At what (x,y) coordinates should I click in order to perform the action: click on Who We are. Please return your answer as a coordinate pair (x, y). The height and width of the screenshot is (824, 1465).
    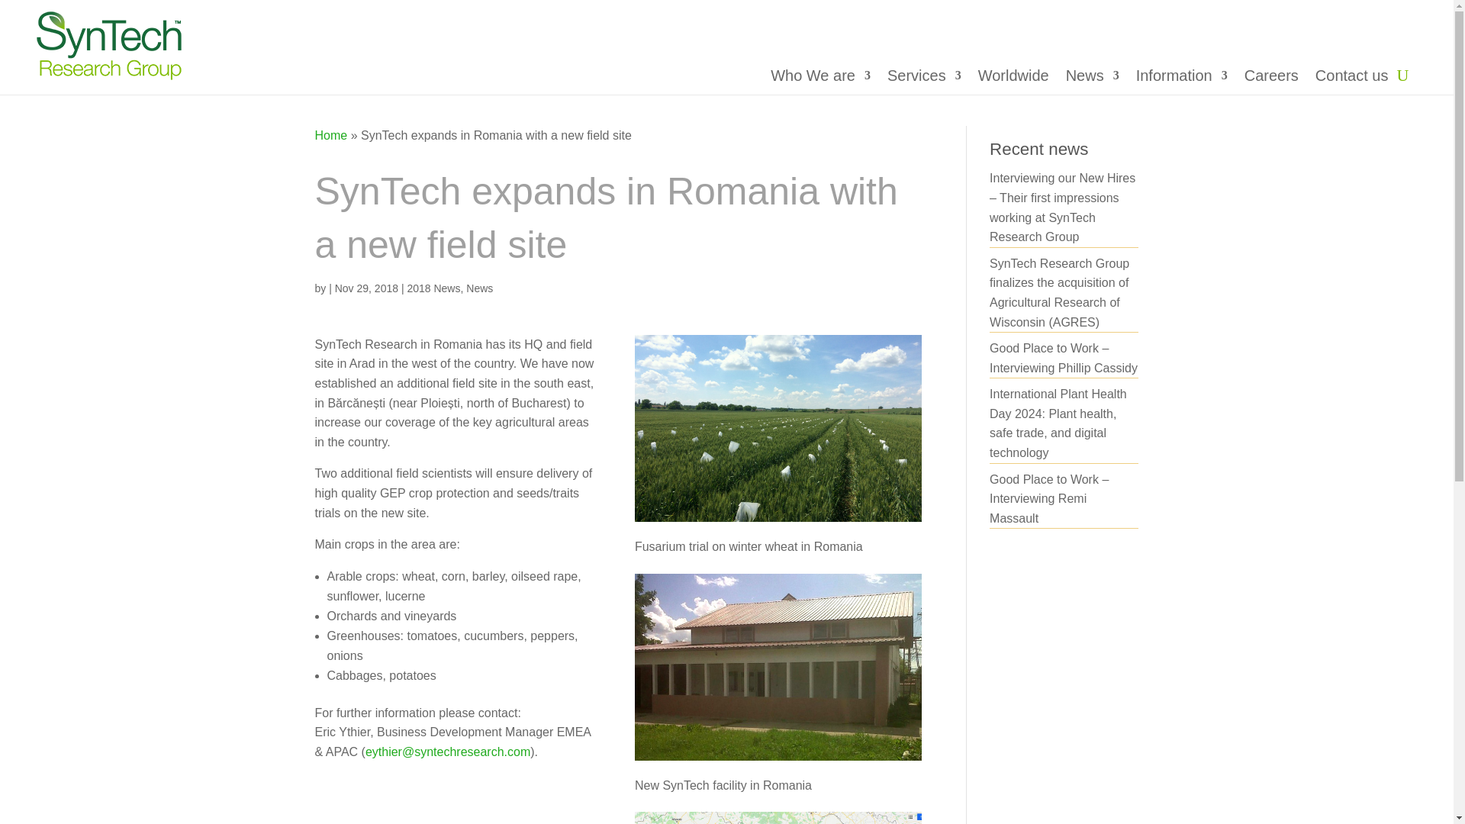
    Looking at the image, I should click on (819, 78).